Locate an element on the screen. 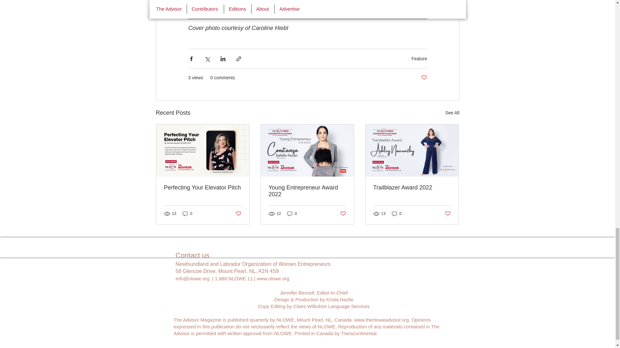 This screenshot has width=620, height=348. See All is located at coordinates (452, 113).